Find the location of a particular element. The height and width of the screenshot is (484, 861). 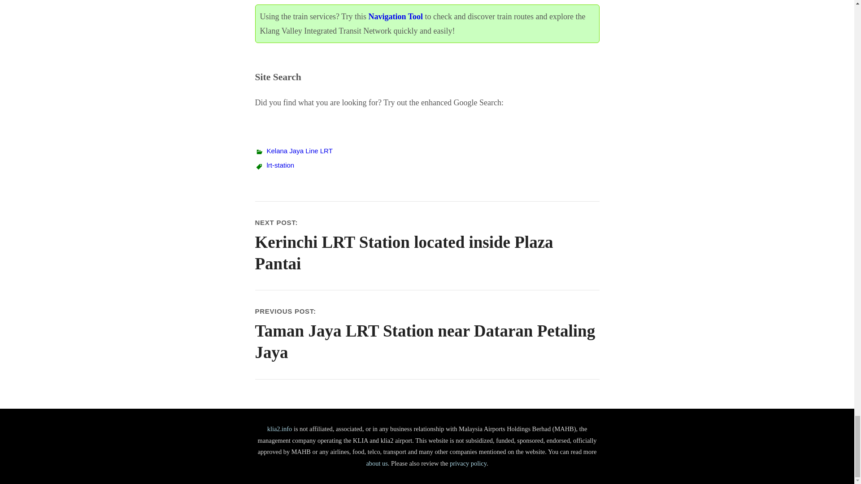

klia2.info is located at coordinates (280, 429).